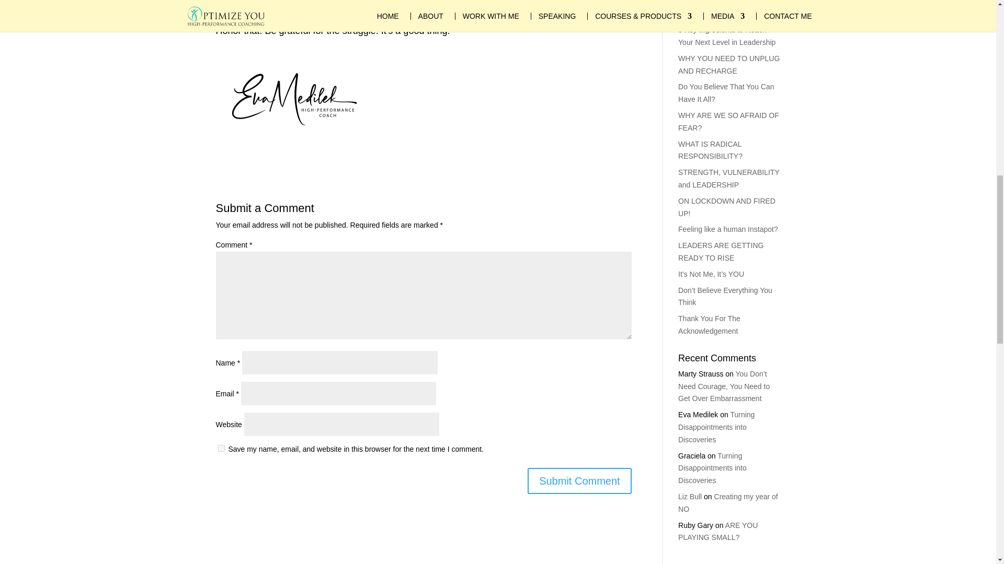 The height and width of the screenshot is (564, 1004). Describe the element at coordinates (728, 178) in the screenshot. I see `STRENGTH, VULNERABILITY and LEADERSHIP` at that location.